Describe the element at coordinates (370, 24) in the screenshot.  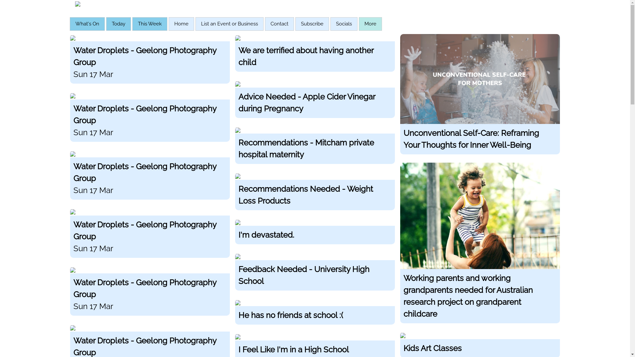
I see `More` at that location.